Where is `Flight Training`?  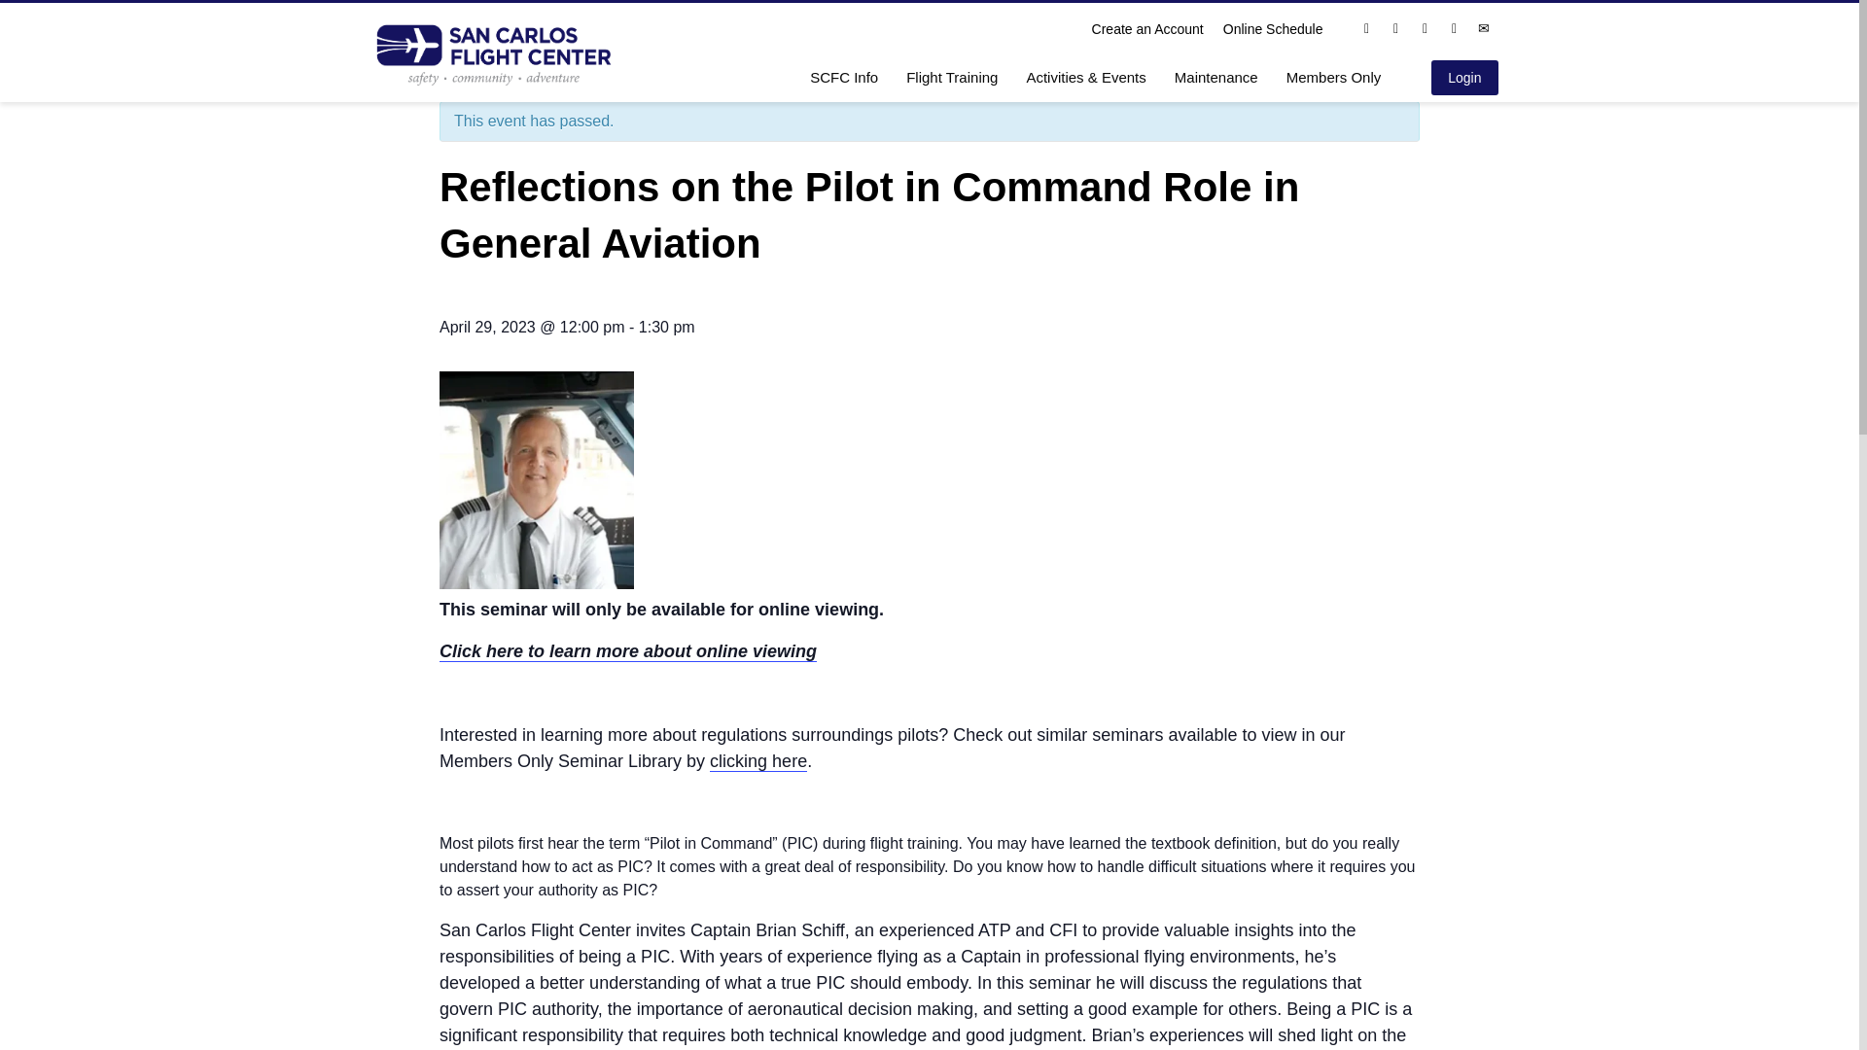 Flight Training is located at coordinates (951, 76).